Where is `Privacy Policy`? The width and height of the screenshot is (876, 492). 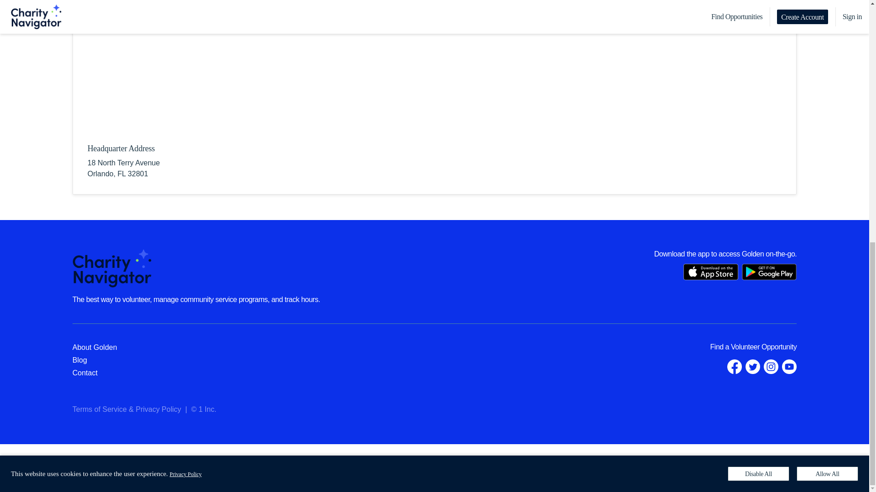 Privacy Policy is located at coordinates (158, 409).